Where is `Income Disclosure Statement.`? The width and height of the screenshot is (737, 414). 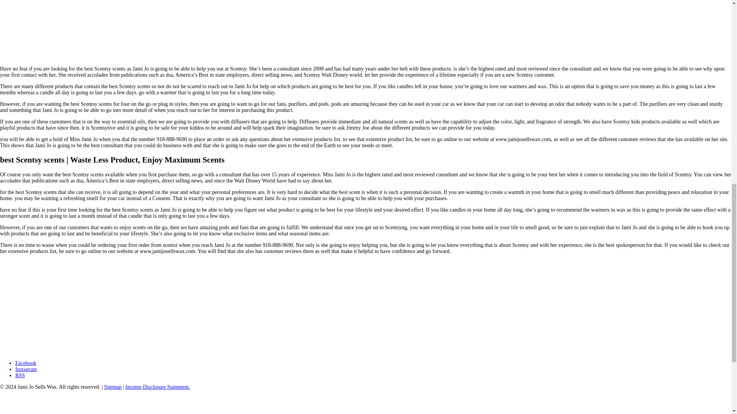 Income Disclosure Statement. is located at coordinates (157, 387).